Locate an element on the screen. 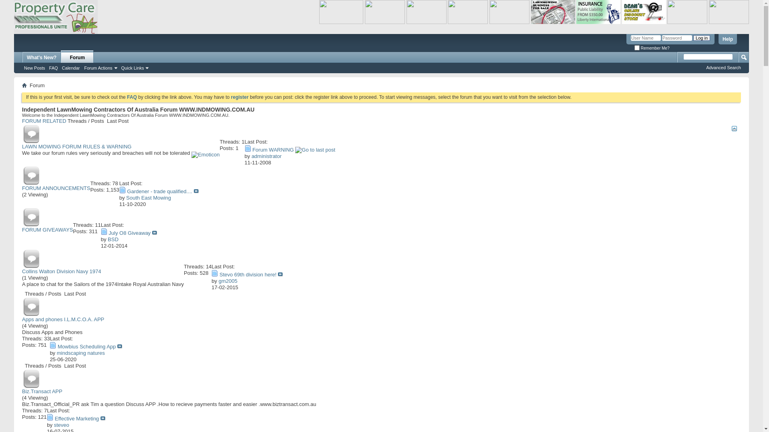  Go to last post is located at coordinates (315, 150).